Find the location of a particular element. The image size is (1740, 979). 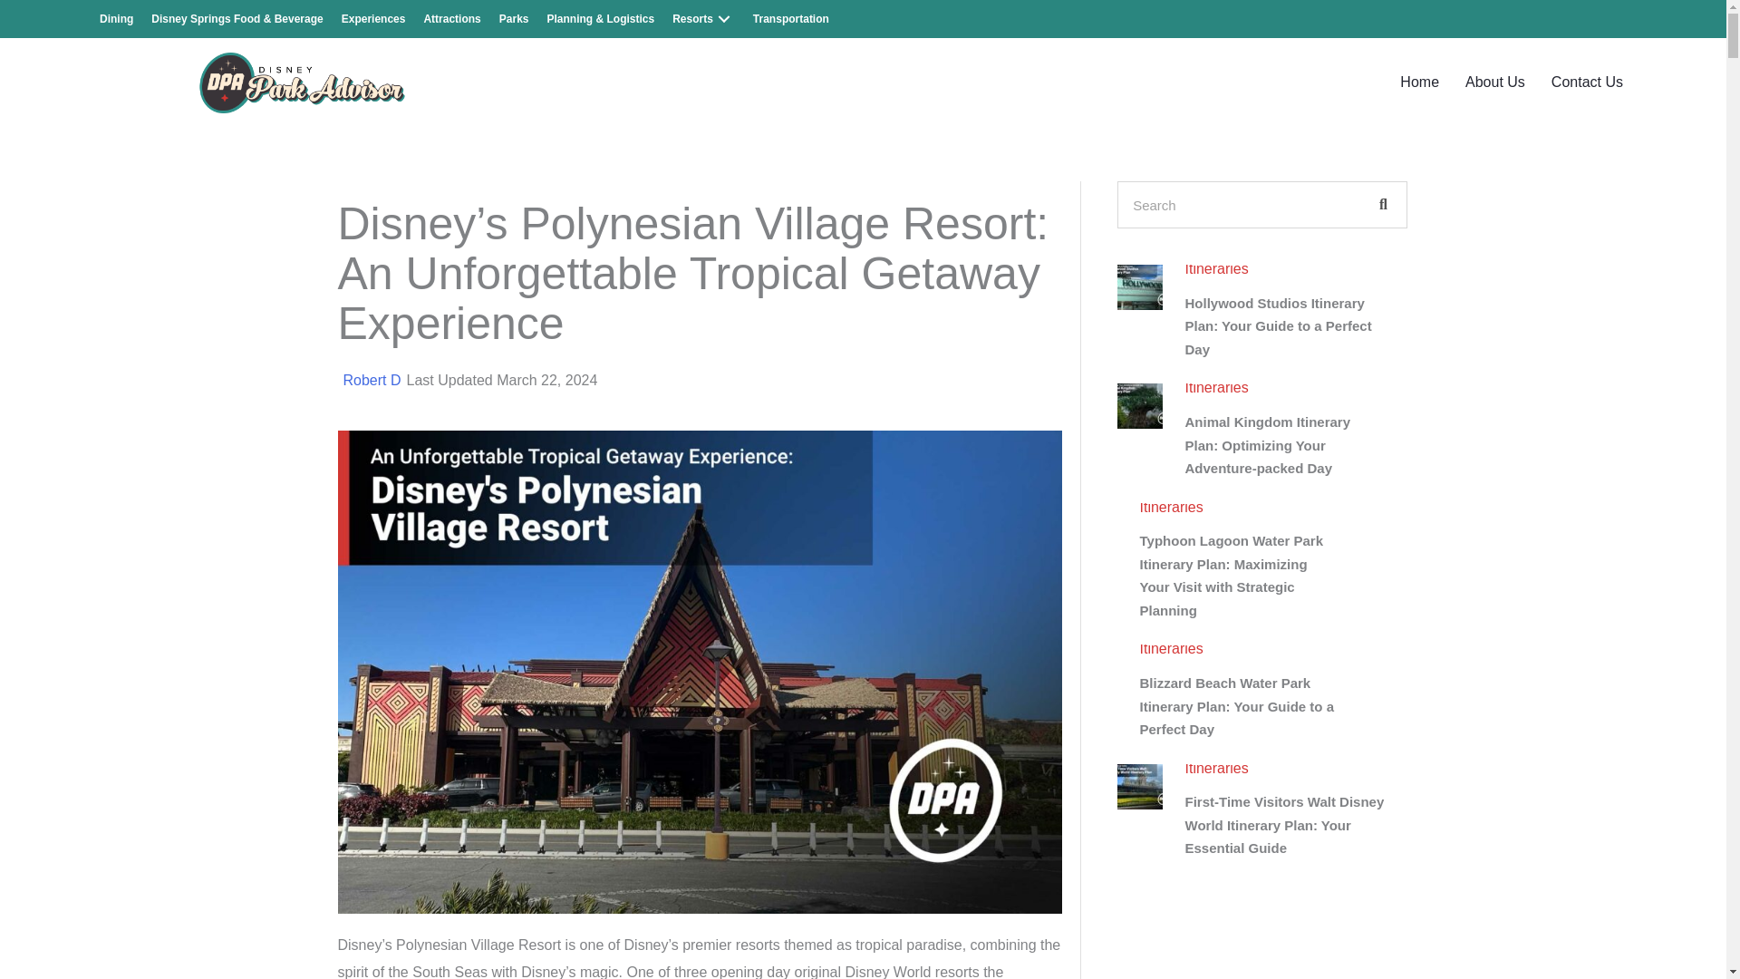

Search is located at coordinates (1240, 204).